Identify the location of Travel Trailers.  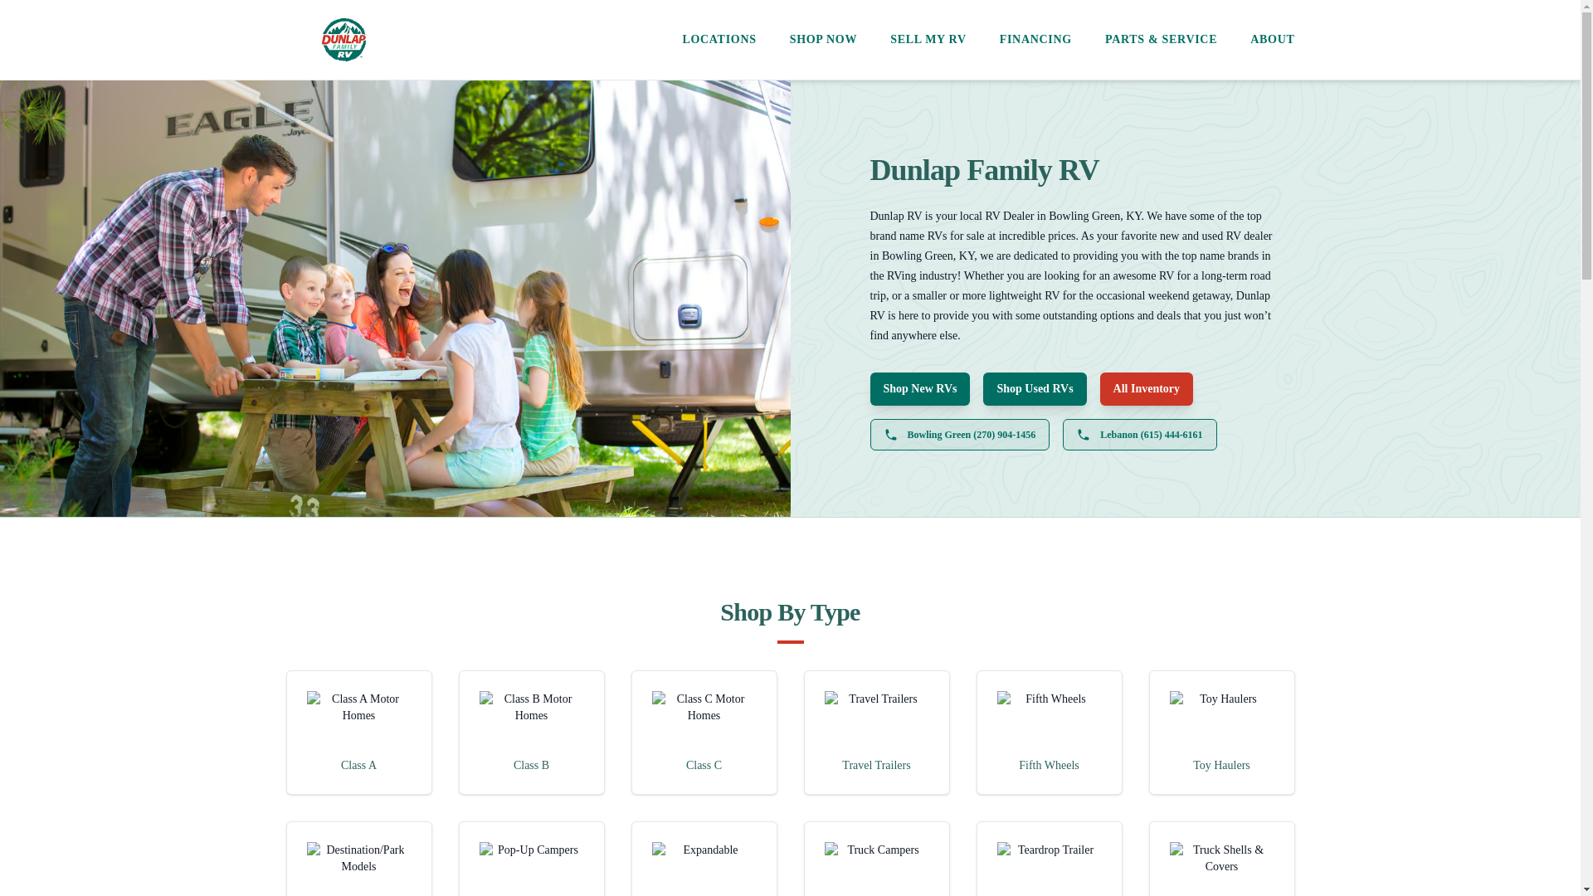
(876, 732).